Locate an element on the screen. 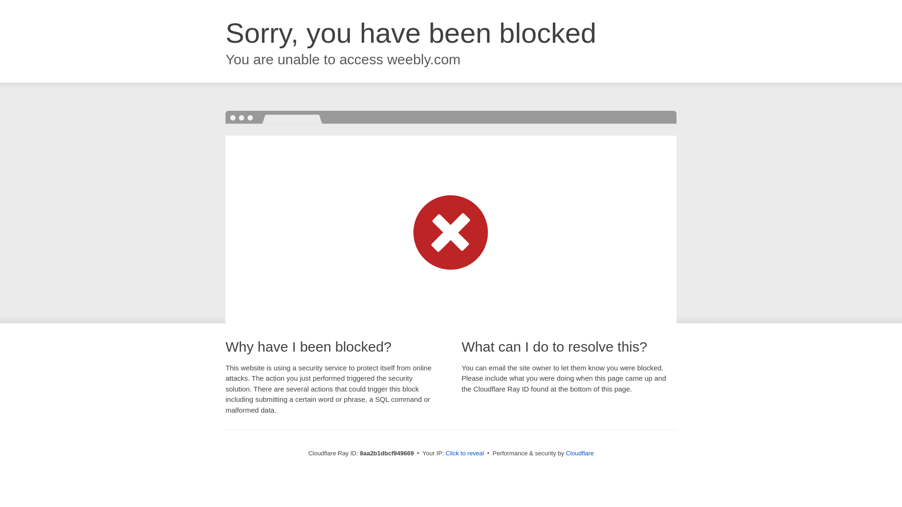 Image resolution: width=902 pixels, height=507 pixels. Cloudflare is located at coordinates (580, 453).